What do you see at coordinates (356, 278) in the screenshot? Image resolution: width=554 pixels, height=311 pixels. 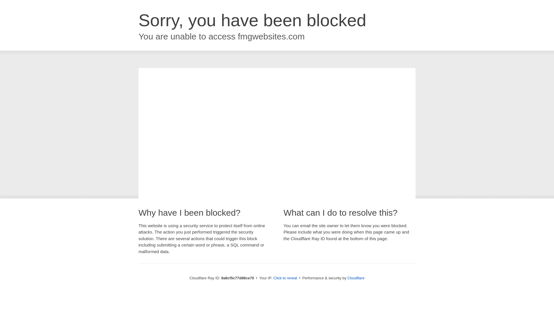 I see `Cloudflare` at bounding box center [356, 278].